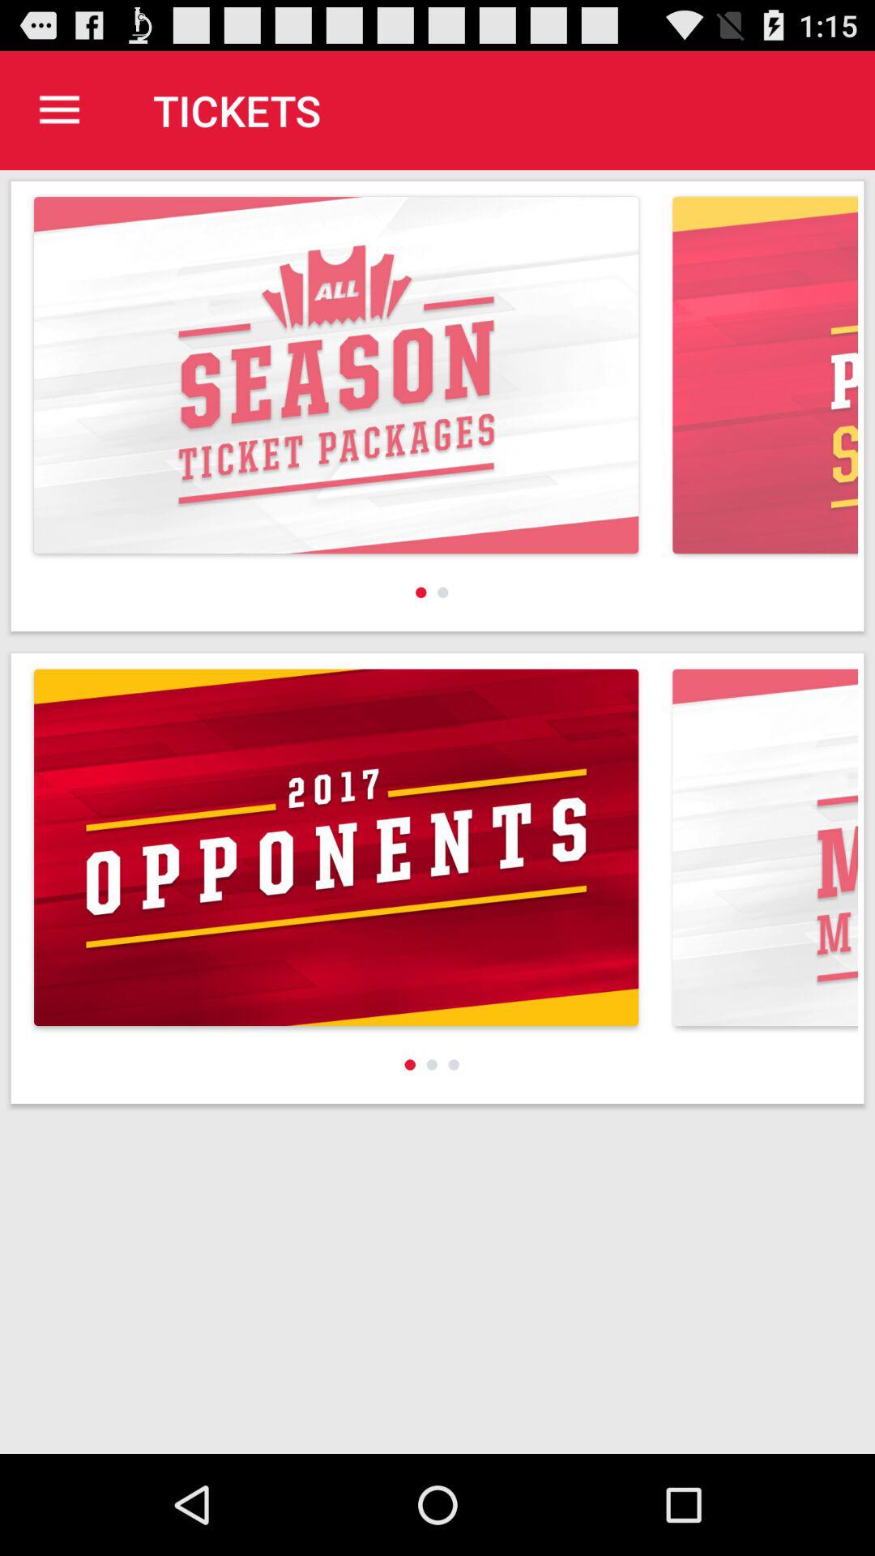 This screenshot has width=875, height=1556. I want to click on top right corner image, so click(765, 375).